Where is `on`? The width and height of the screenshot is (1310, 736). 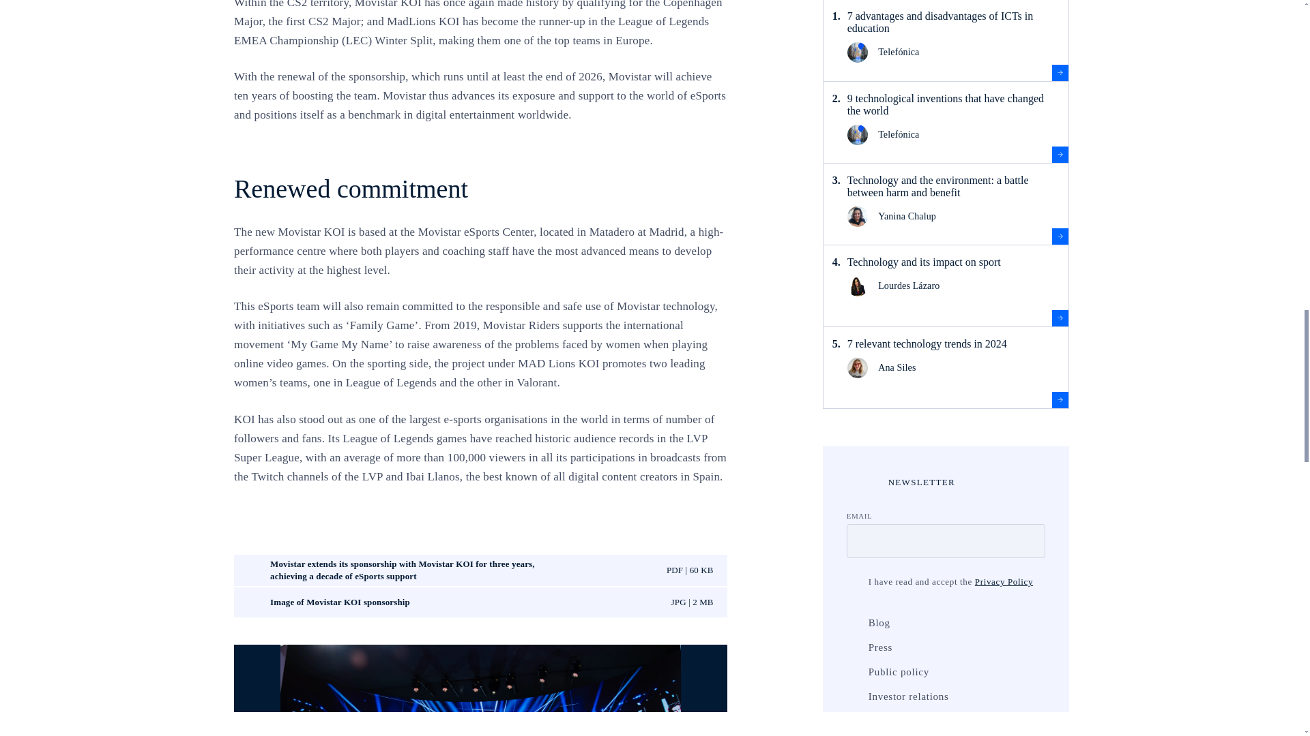 on is located at coordinates (853, 582).